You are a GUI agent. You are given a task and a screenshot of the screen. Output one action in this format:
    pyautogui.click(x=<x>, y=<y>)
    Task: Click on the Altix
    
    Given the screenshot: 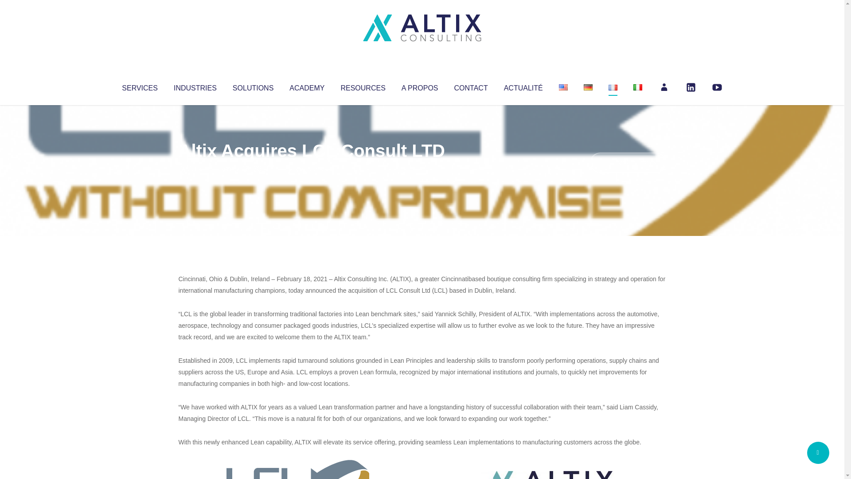 What is the action you would take?
    pyautogui.click(x=195, y=169)
    